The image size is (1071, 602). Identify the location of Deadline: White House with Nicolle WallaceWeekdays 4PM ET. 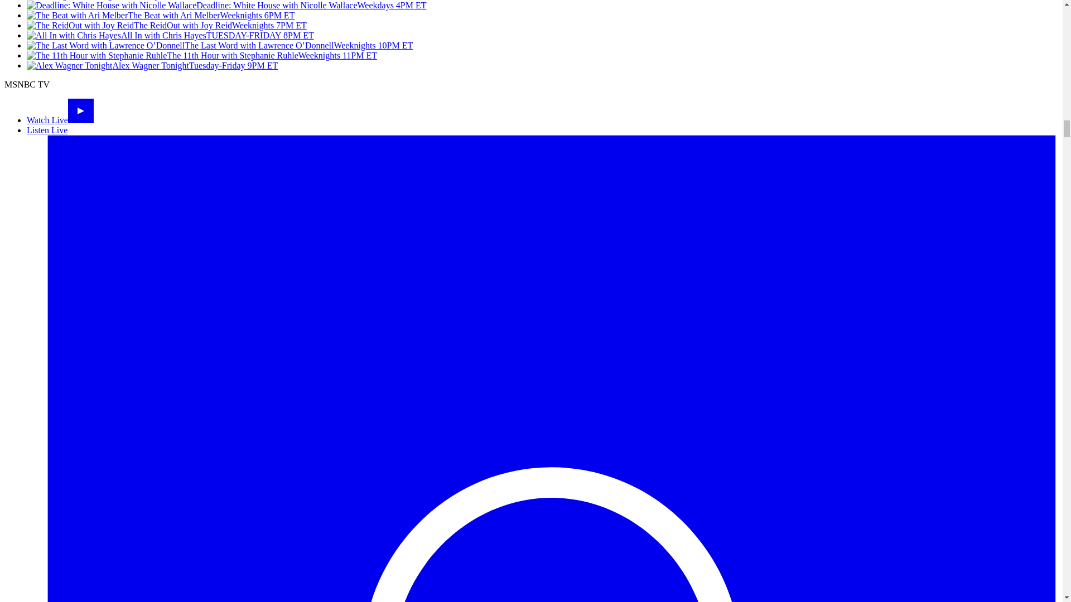
(226, 6).